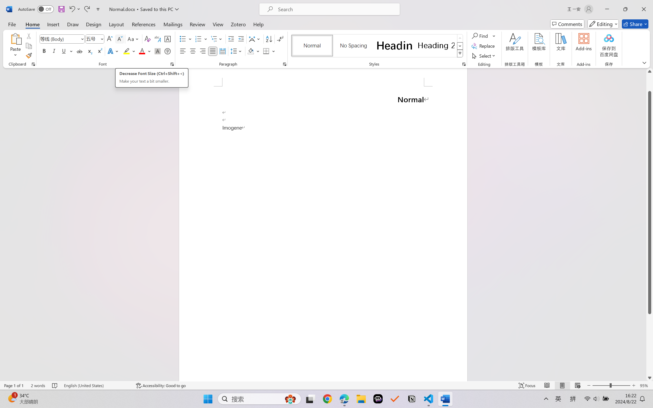  Describe the element at coordinates (280, 39) in the screenshot. I see `Show/Hide Editing Marks` at that location.